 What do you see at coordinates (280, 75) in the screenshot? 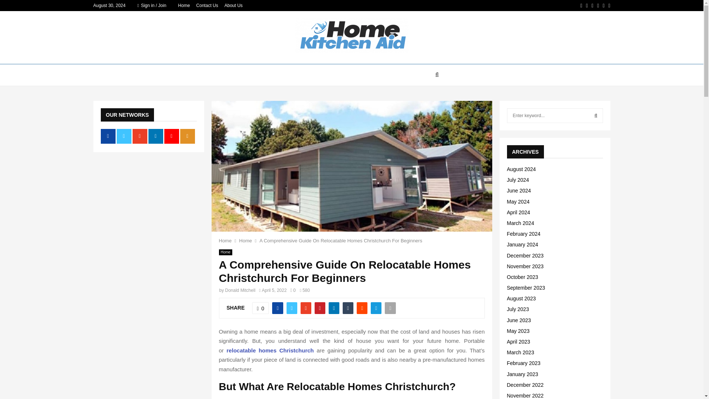
I see `RENOVATION` at bounding box center [280, 75].